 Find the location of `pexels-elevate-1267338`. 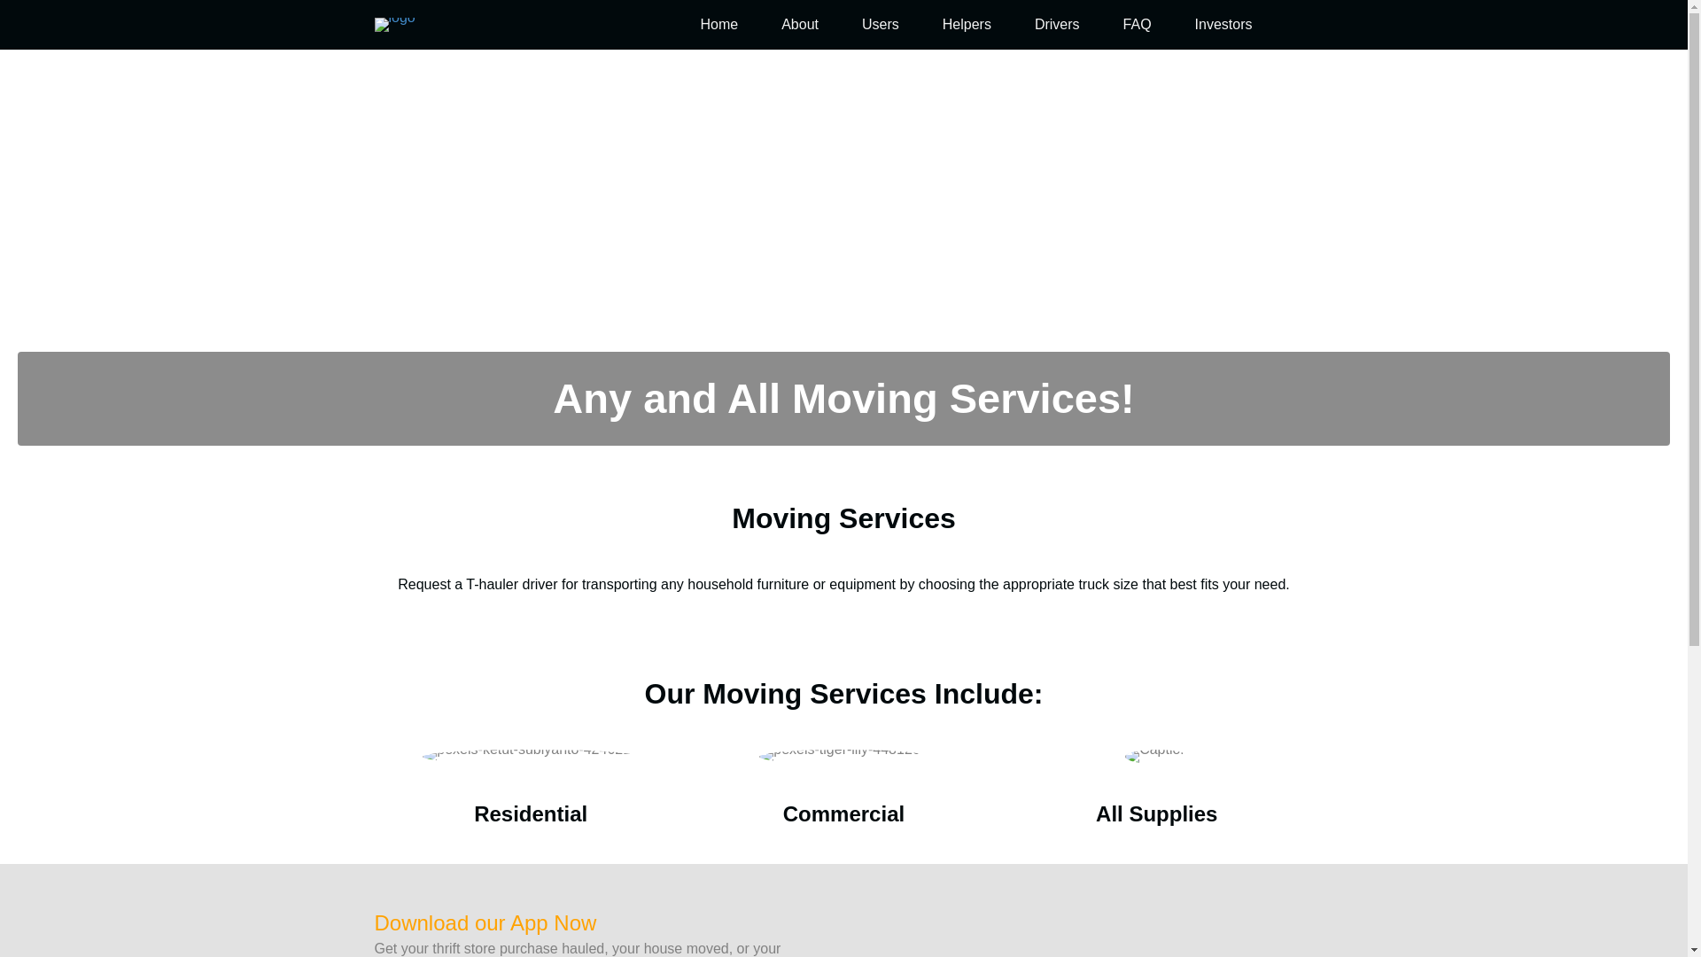

pexels-elevate-1267338 is located at coordinates (1155, 756).